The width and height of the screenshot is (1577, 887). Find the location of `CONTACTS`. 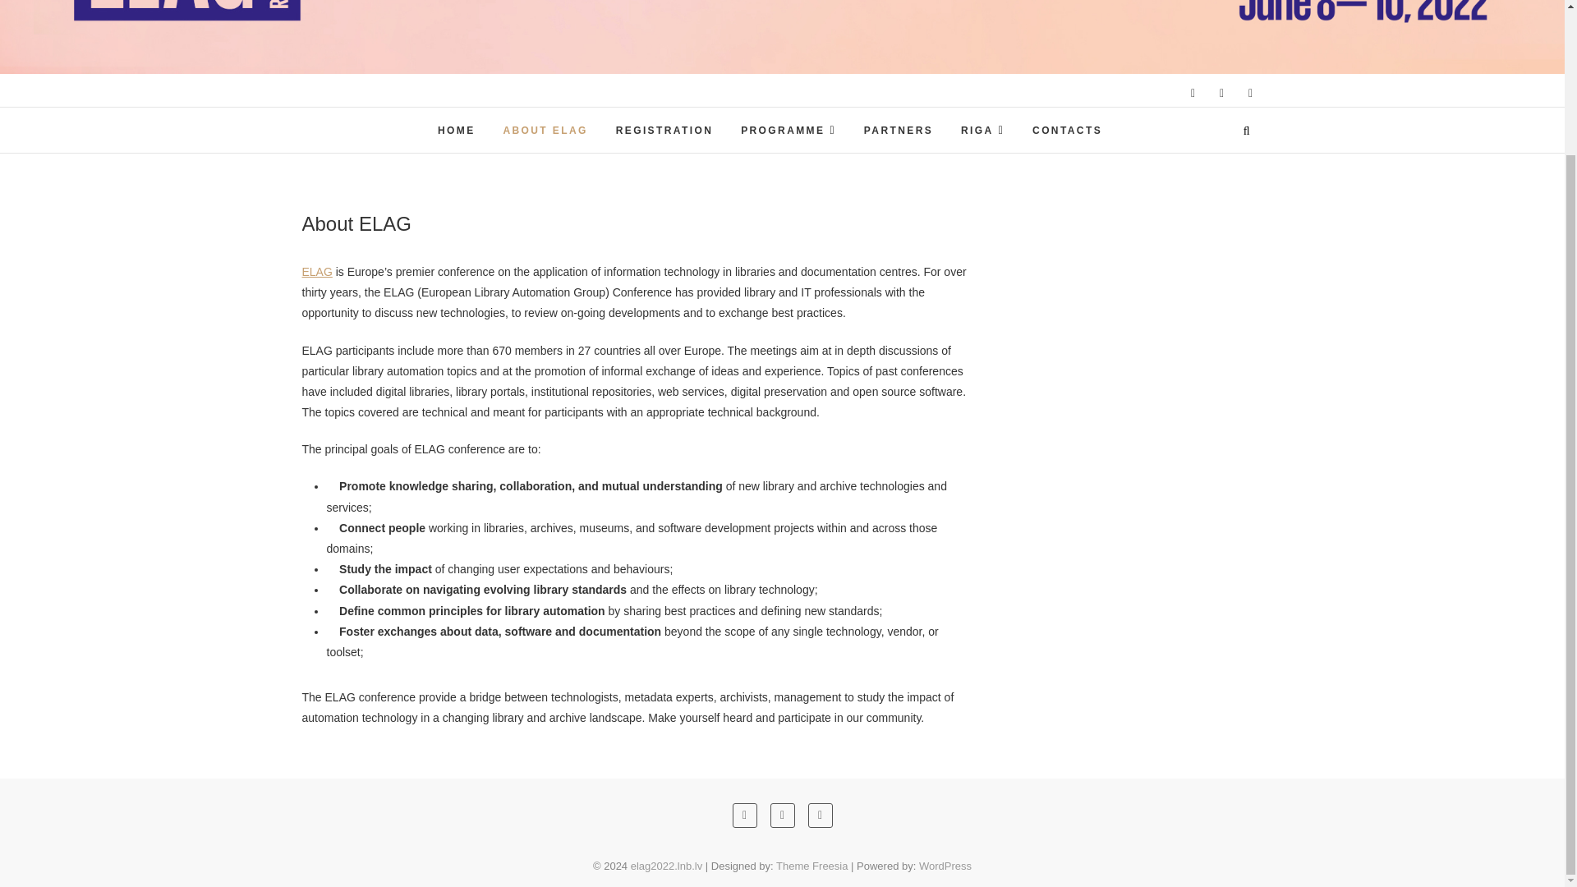

CONTACTS is located at coordinates (1068, 131).